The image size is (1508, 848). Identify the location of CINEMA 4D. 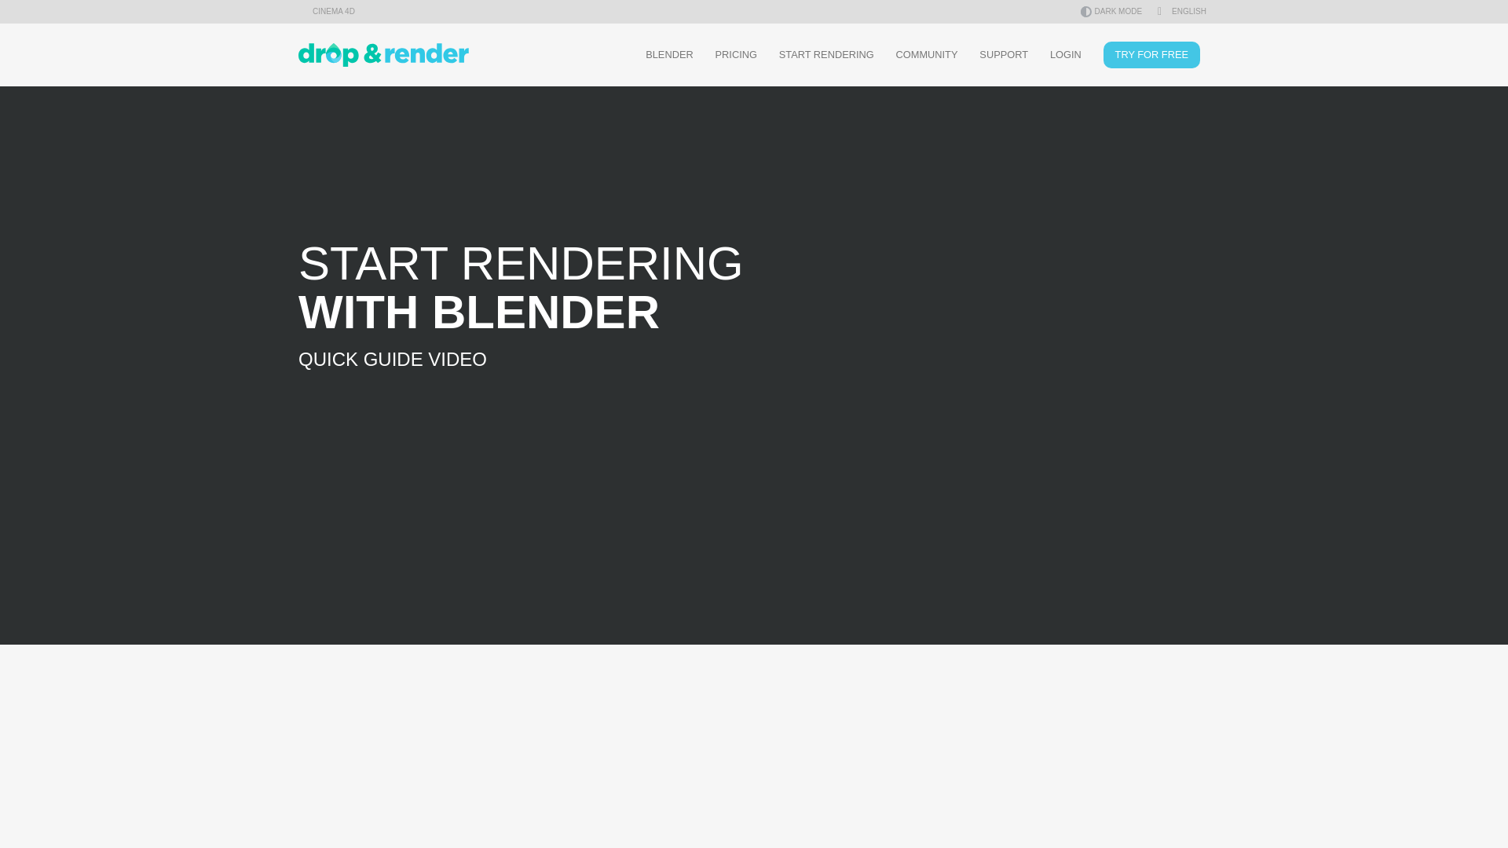
(327, 9).